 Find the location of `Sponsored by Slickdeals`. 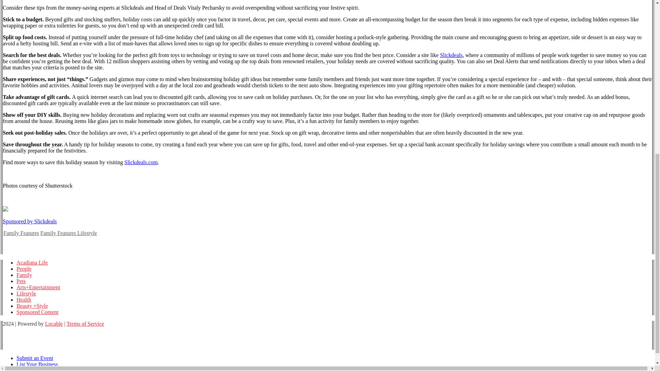

Sponsored by Slickdeals is located at coordinates (30, 221).